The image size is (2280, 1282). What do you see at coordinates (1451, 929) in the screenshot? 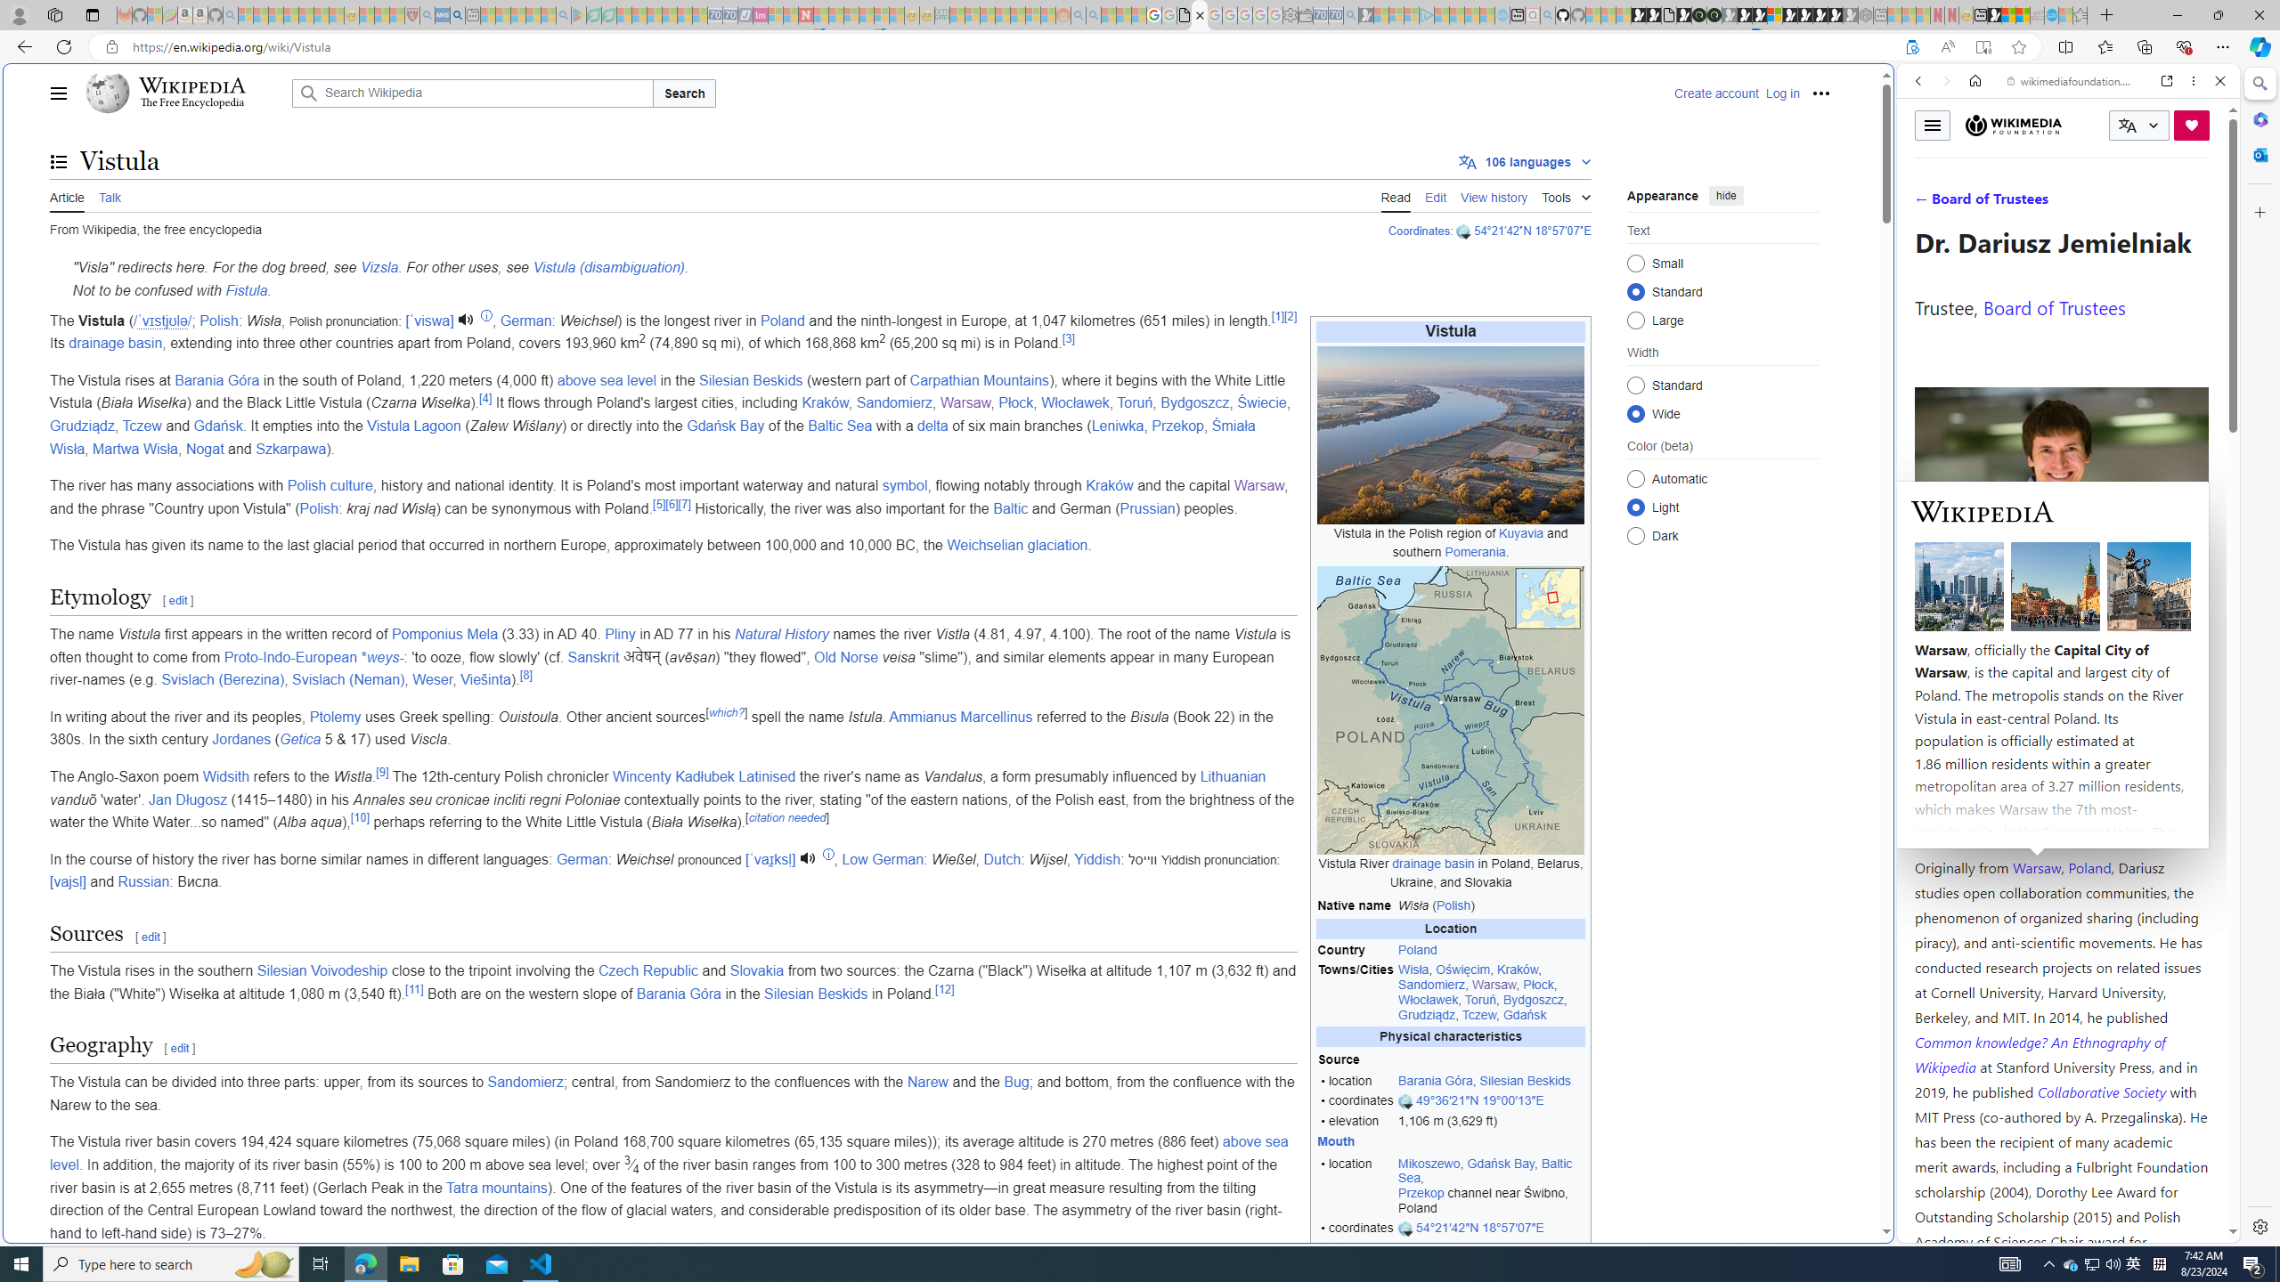
I see `Location` at bounding box center [1451, 929].